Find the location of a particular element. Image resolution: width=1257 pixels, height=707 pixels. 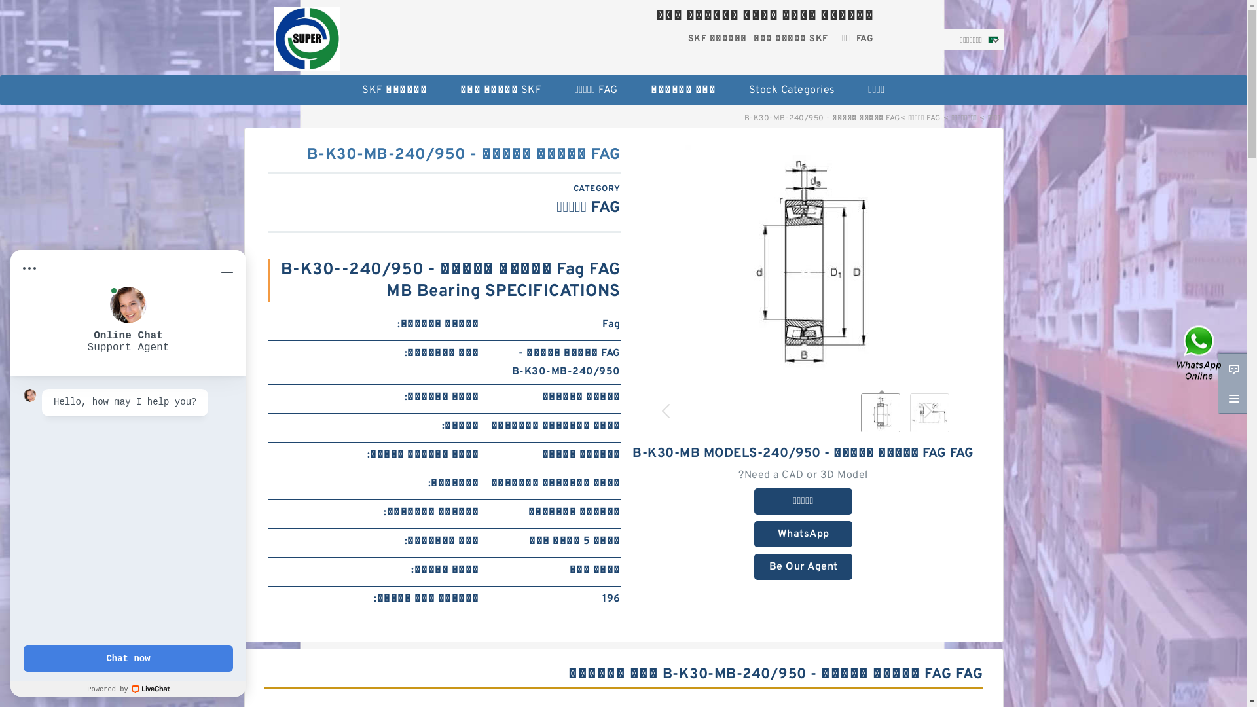

Stock Categories is located at coordinates (792, 90).